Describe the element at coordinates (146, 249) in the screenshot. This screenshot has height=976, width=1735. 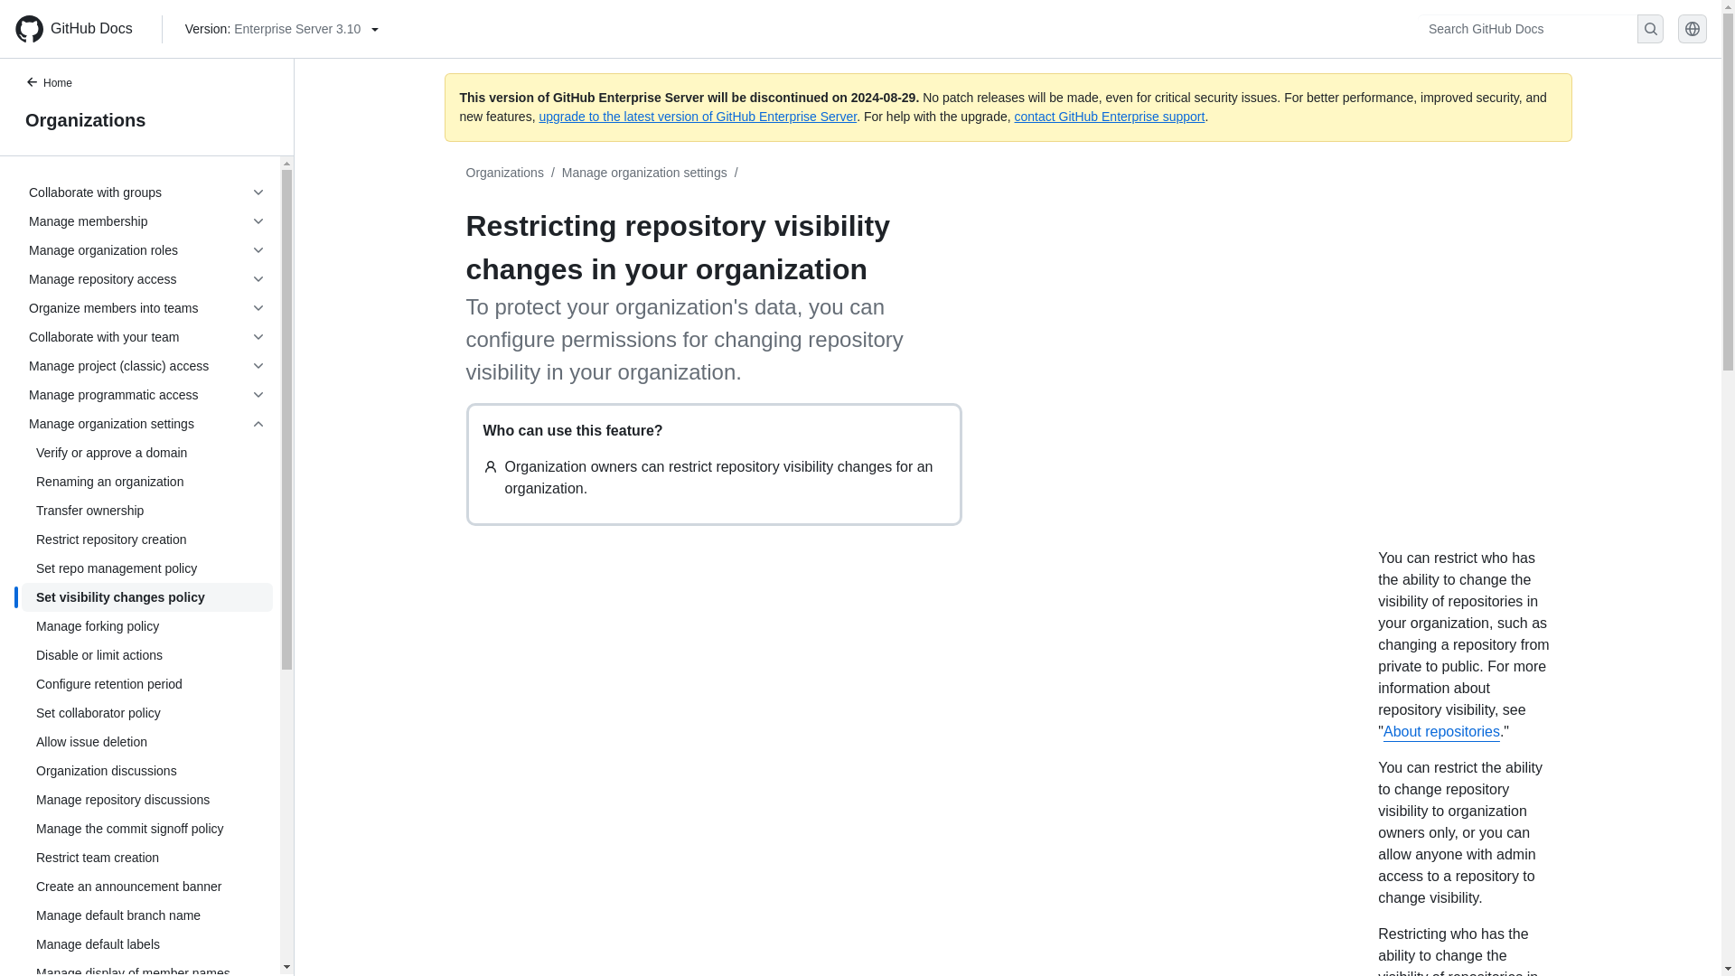
I see `Manage organization roles` at that location.